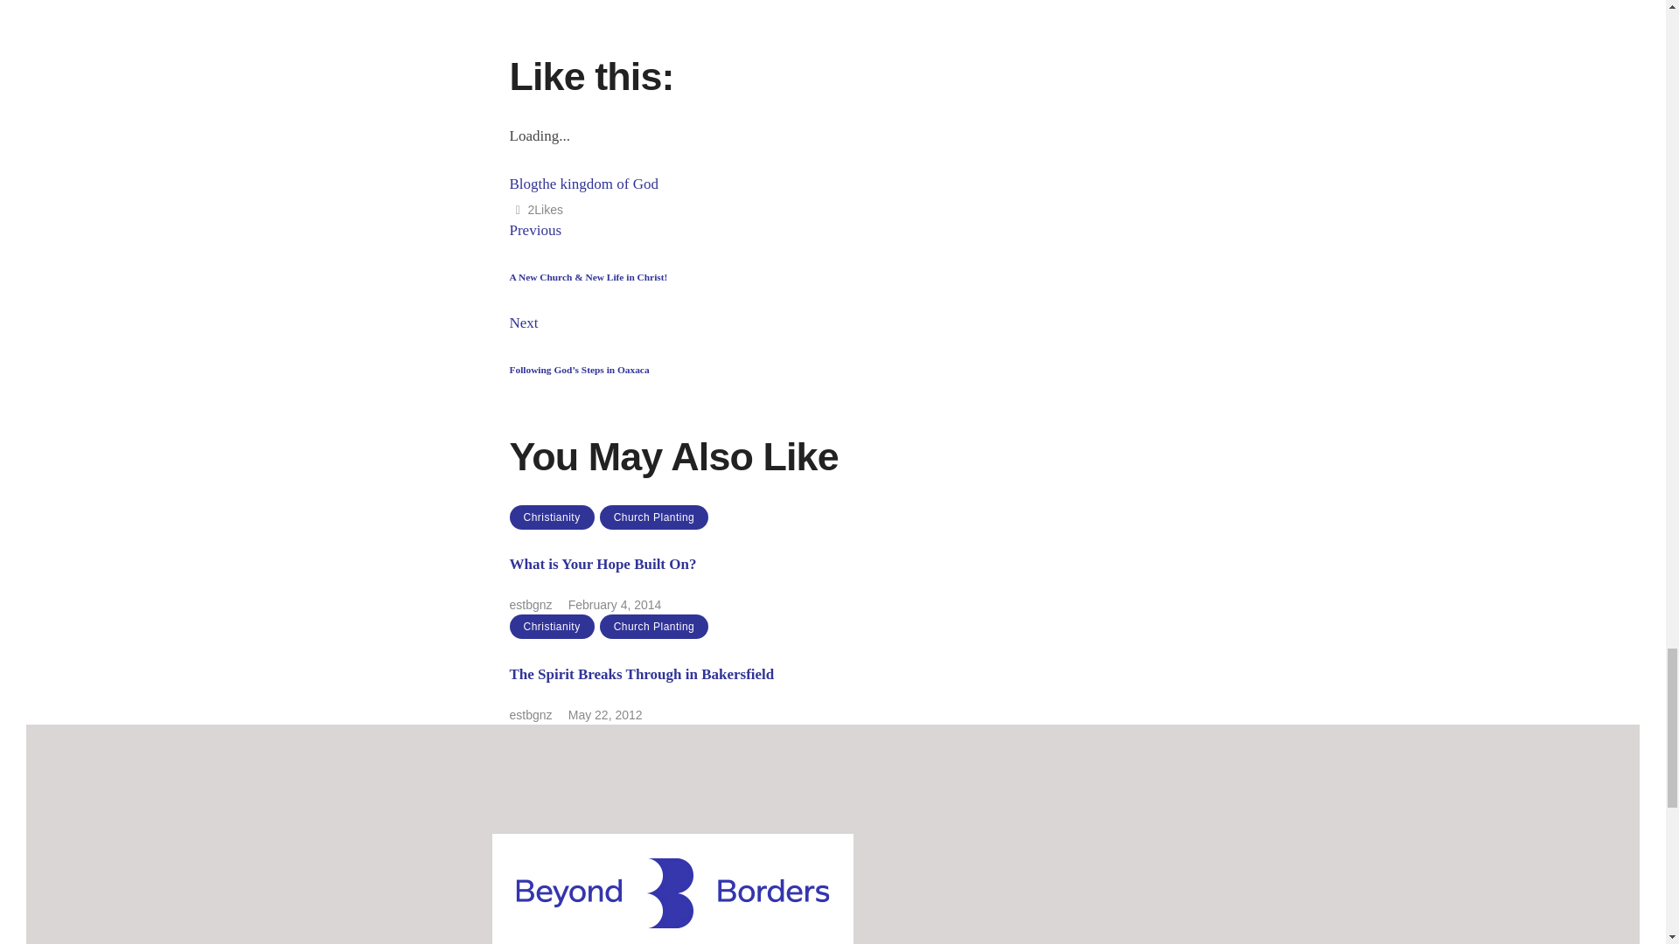  What do you see at coordinates (654, 517) in the screenshot?
I see `View all posts in Church Planting` at bounding box center [654, 517].